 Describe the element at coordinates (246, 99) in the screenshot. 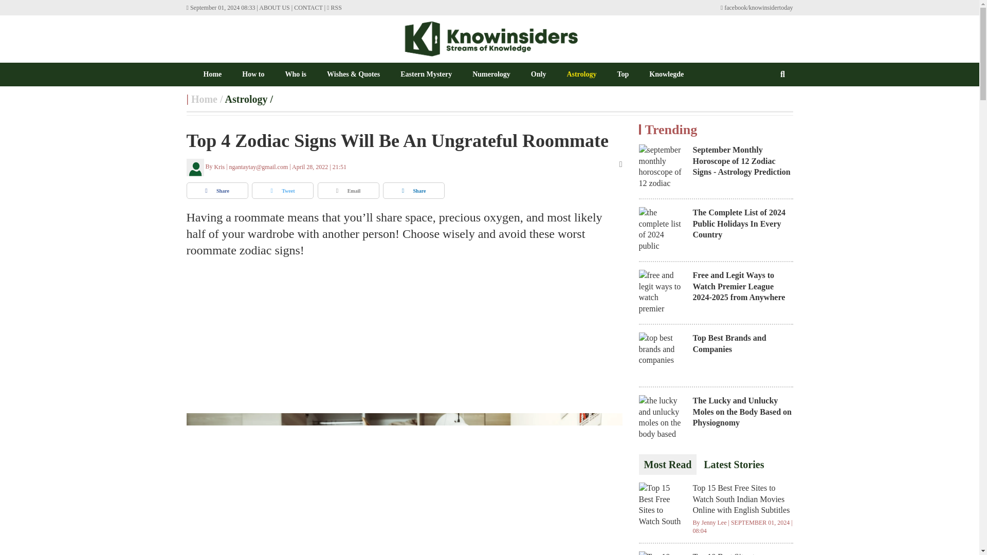

I see `Astrology` at that location.